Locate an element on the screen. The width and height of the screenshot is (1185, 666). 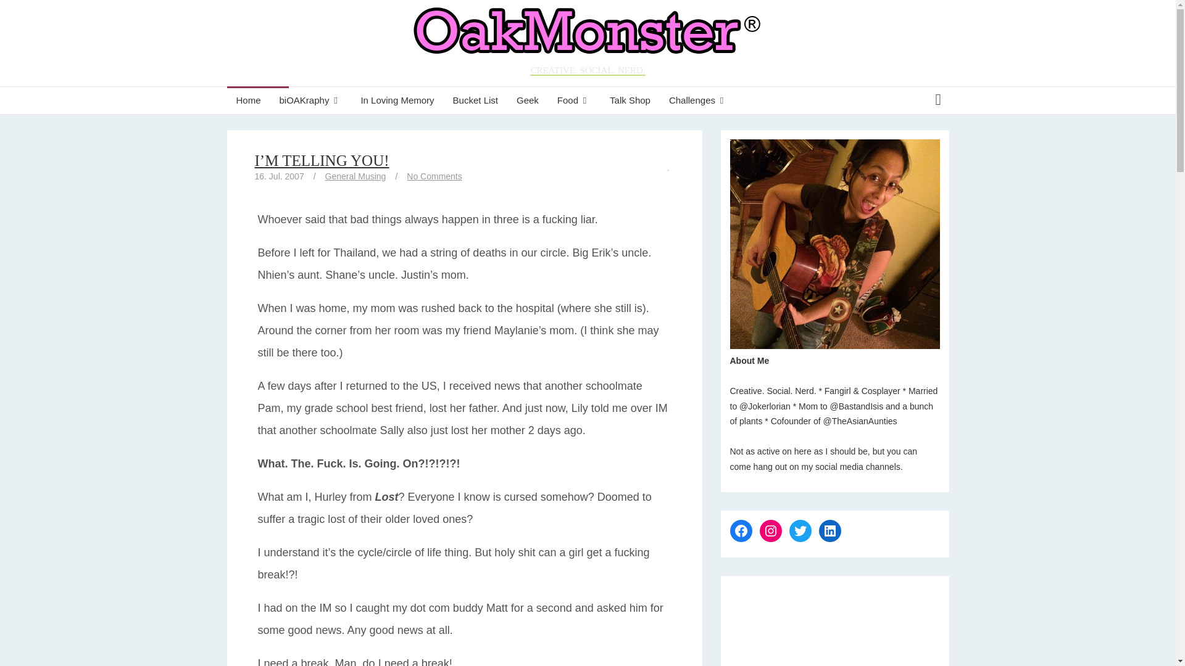
biOAKraphy is located at coordinates (311, 100).